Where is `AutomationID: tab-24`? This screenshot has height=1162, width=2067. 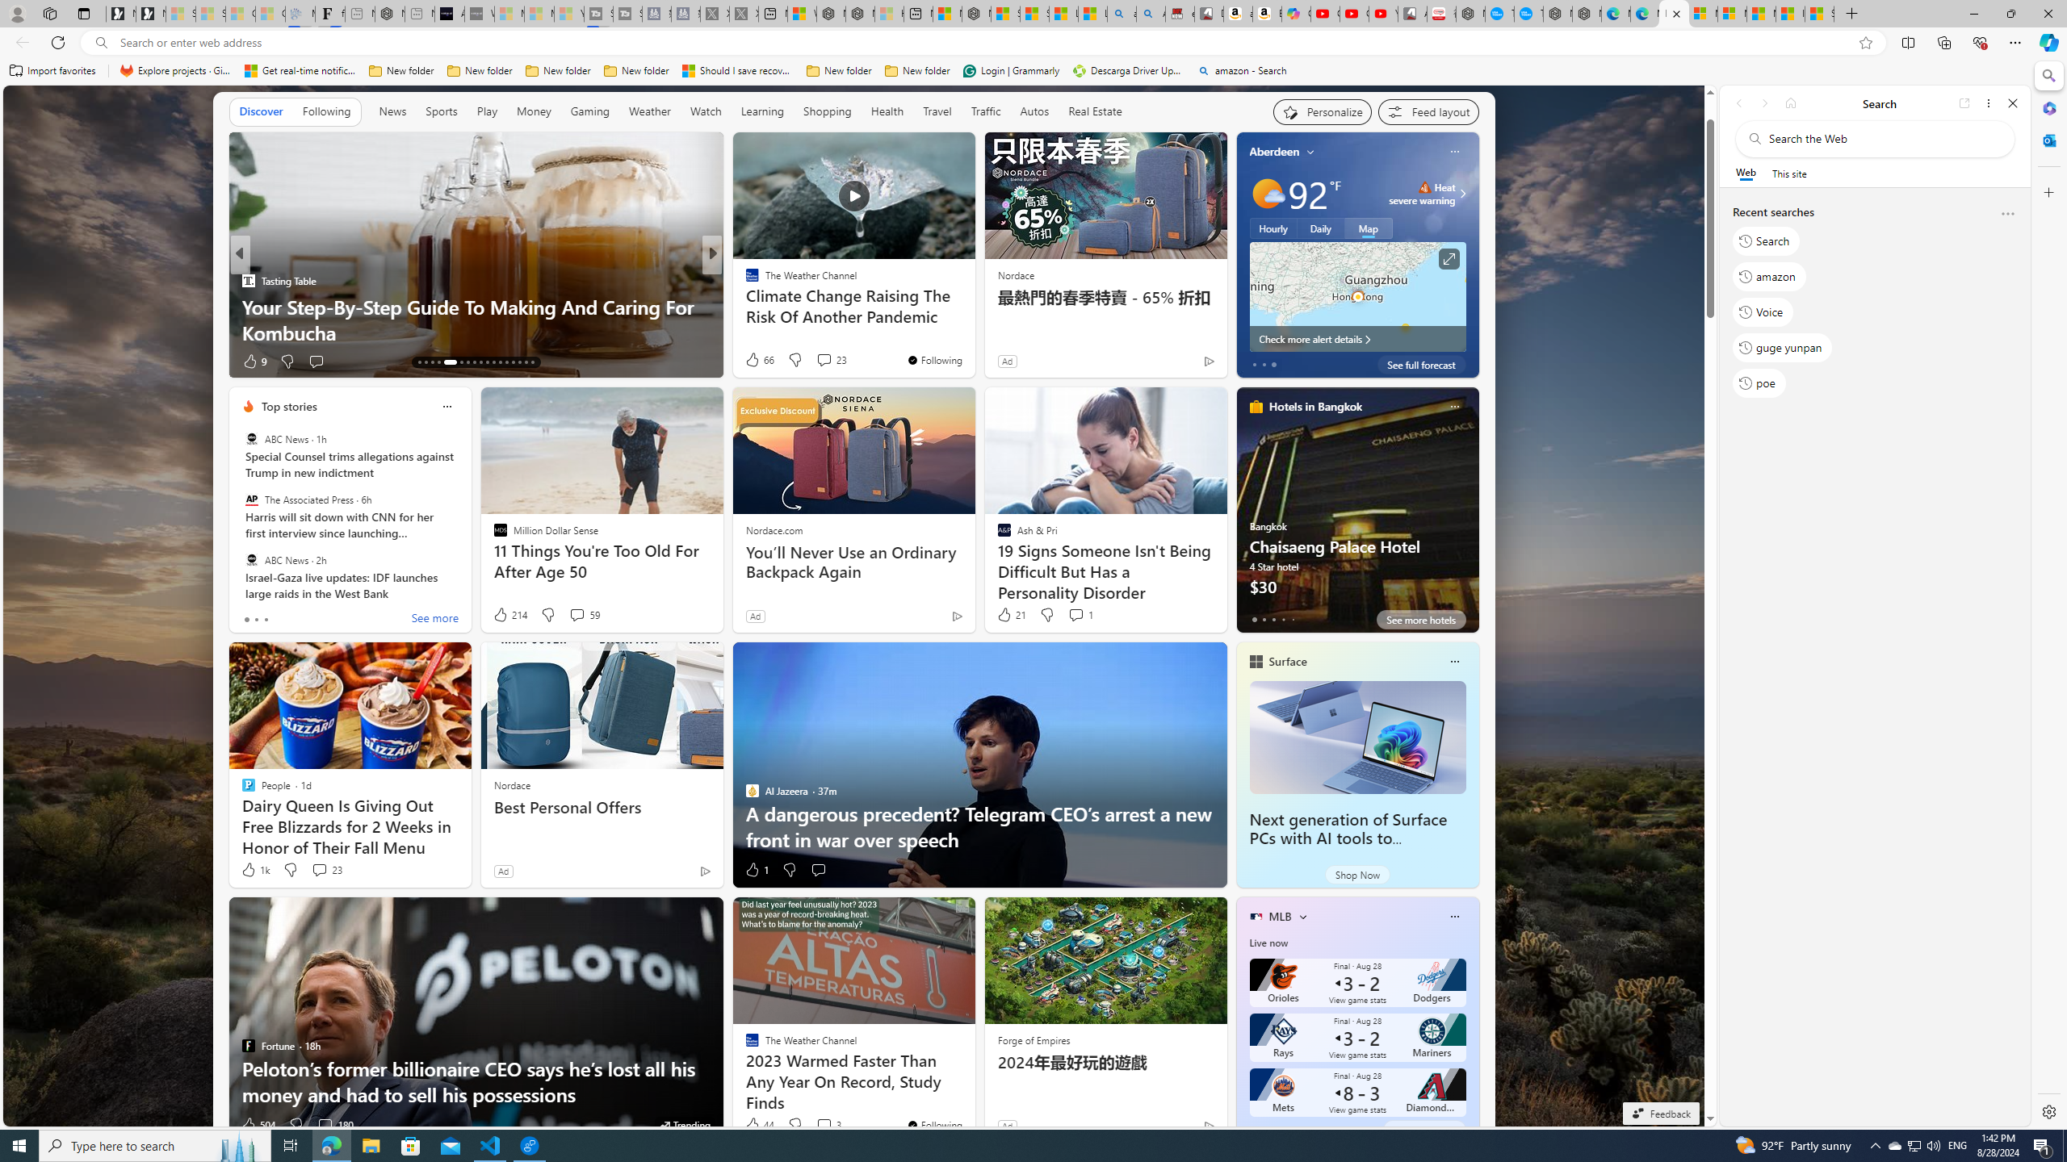 AutomationID: tab-24 is located at coordinates (500, 362).